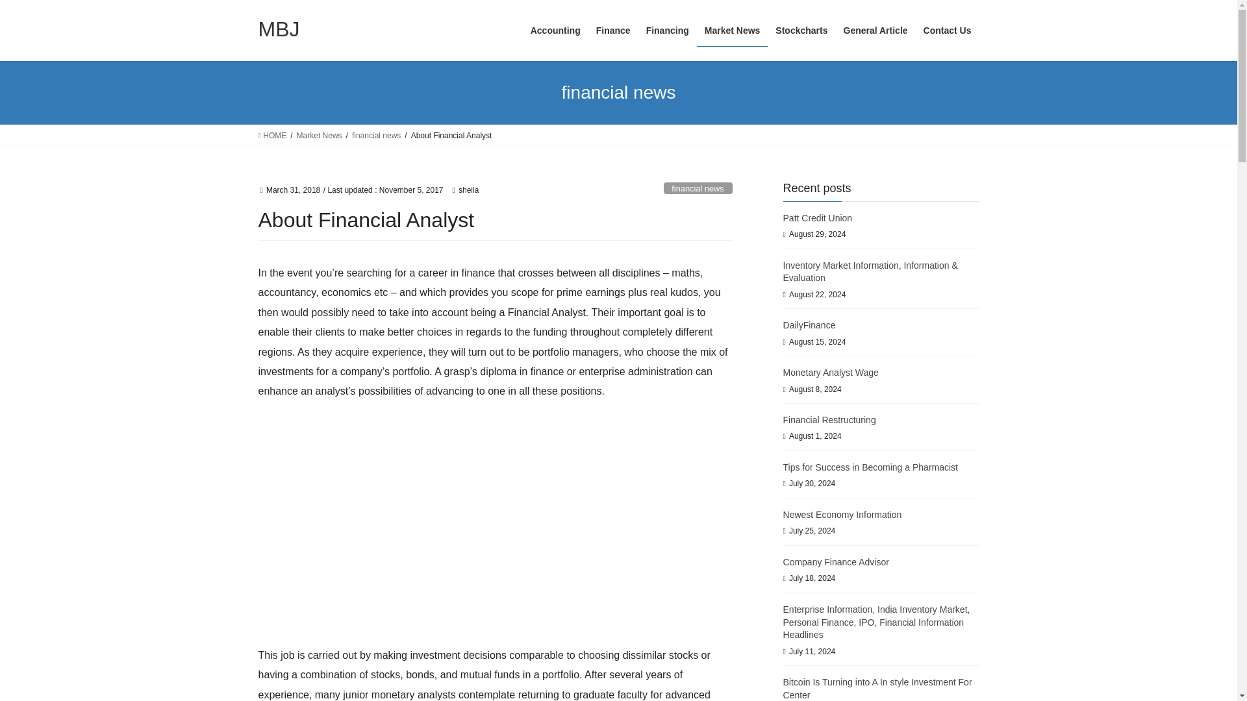  What do you see at coordinates (698, 188) in the screenshot?
I see `financial news` at bounding box center [698, 188].